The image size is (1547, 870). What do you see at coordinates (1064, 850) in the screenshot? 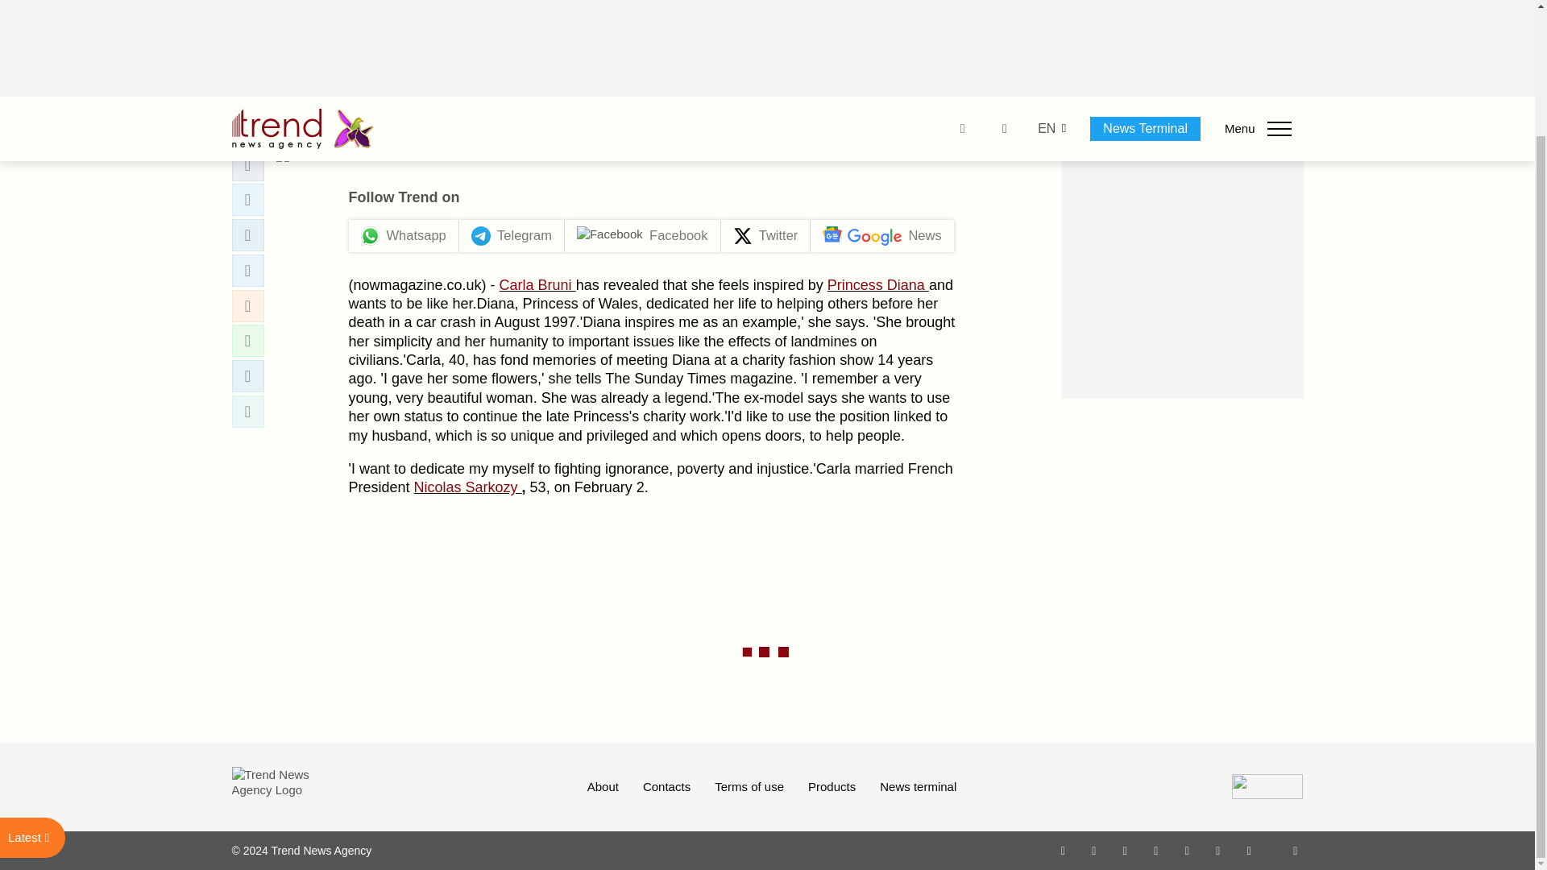
I see `Whatsapp` at bounding box center [1064, 850].